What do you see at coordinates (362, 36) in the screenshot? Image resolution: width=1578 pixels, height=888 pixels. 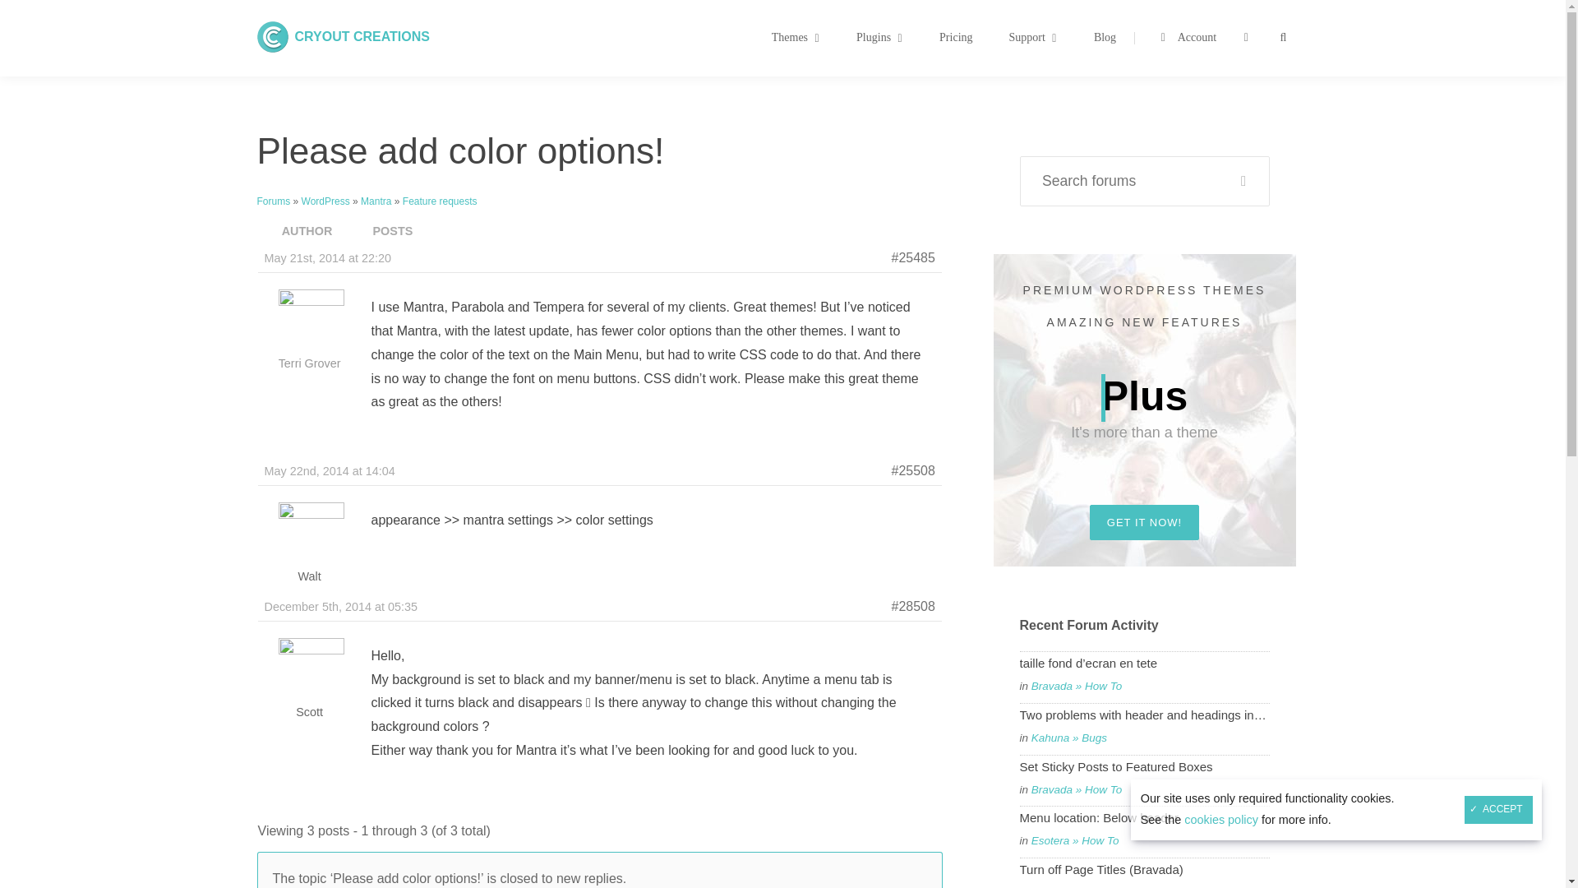 I see `Accept cookies and dismiss this notification` at bounding box center [362, 36].